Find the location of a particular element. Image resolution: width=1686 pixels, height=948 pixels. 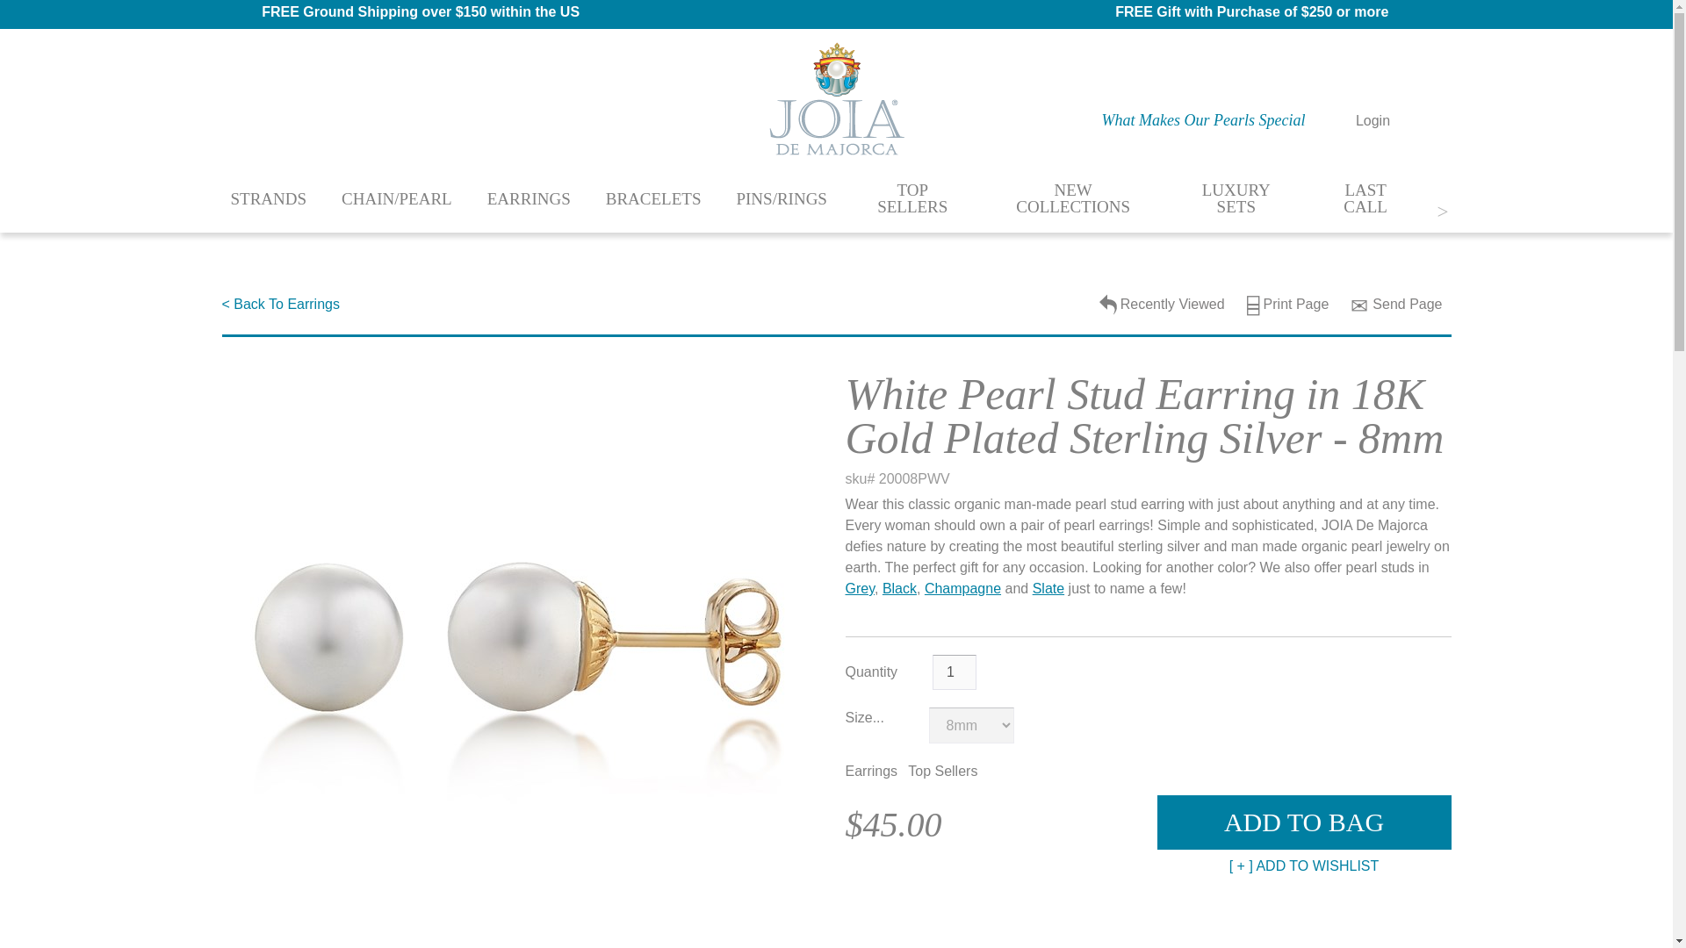

Slate is located at coordinates (1048, 588).